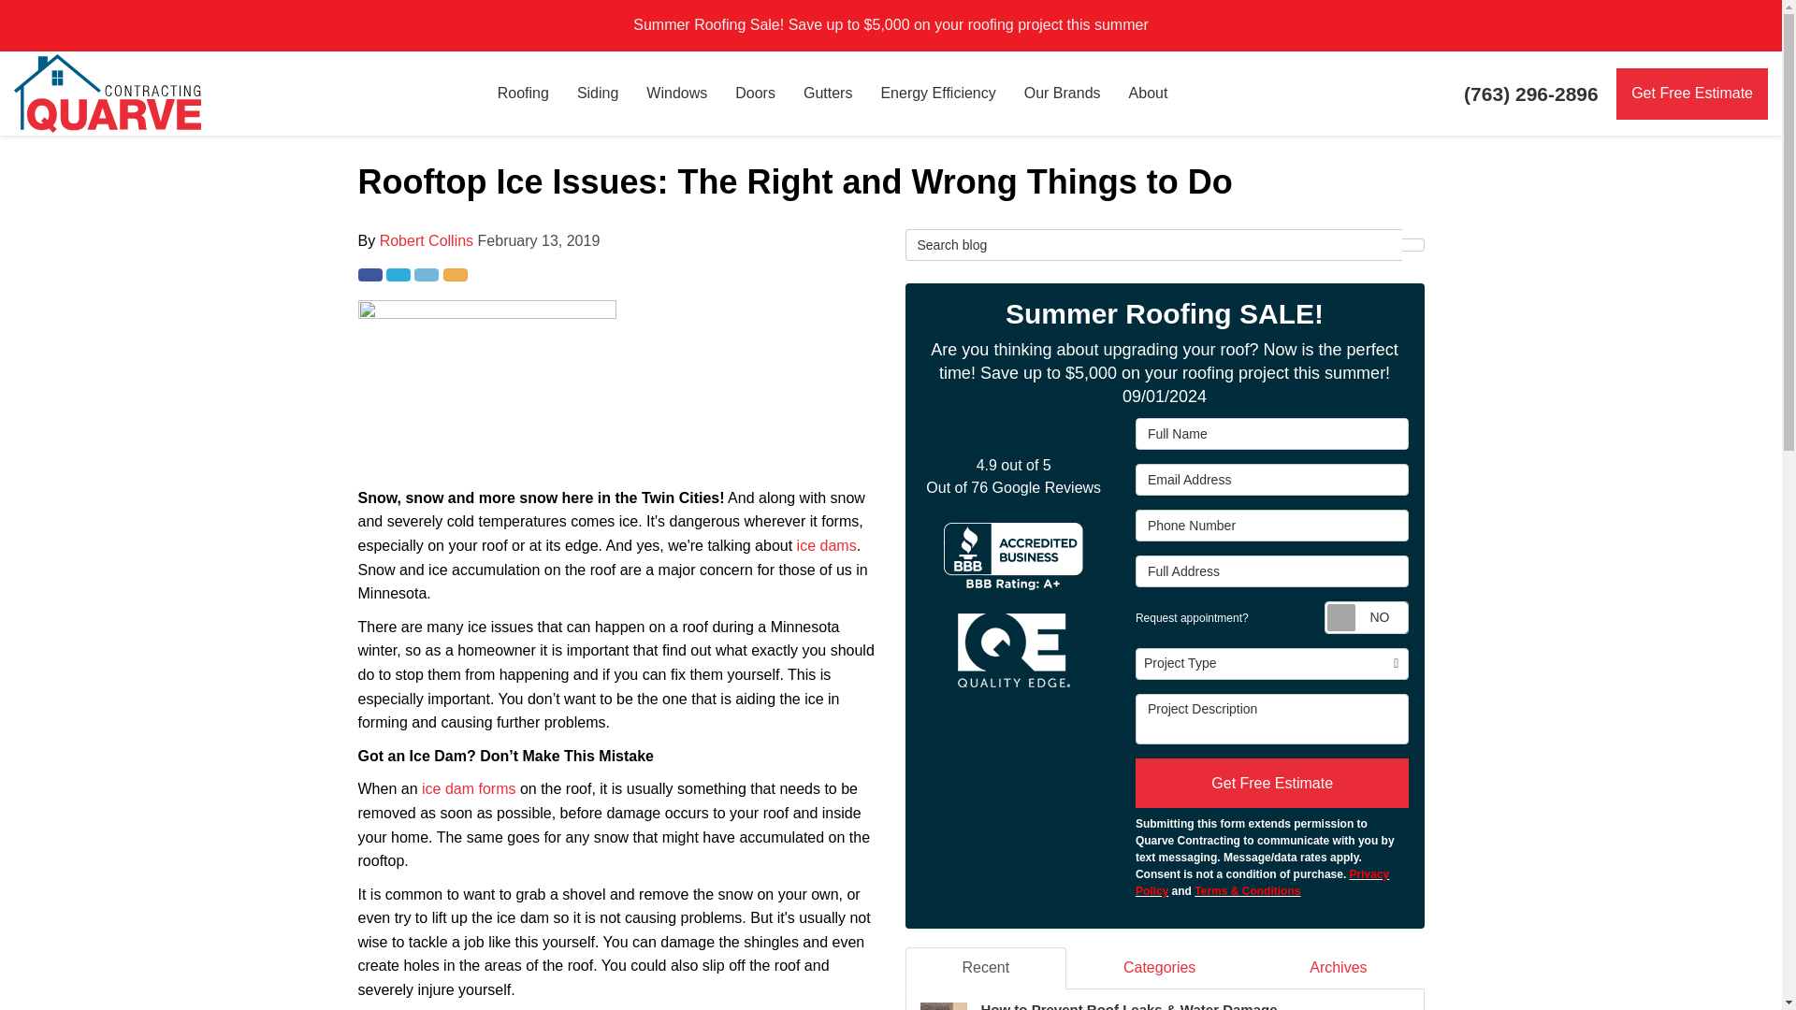 This screenshot has height=1010, width=1796. Describe the element at coordinates (1063, 94) in the screenshot. I see `Our Brands` at that location.